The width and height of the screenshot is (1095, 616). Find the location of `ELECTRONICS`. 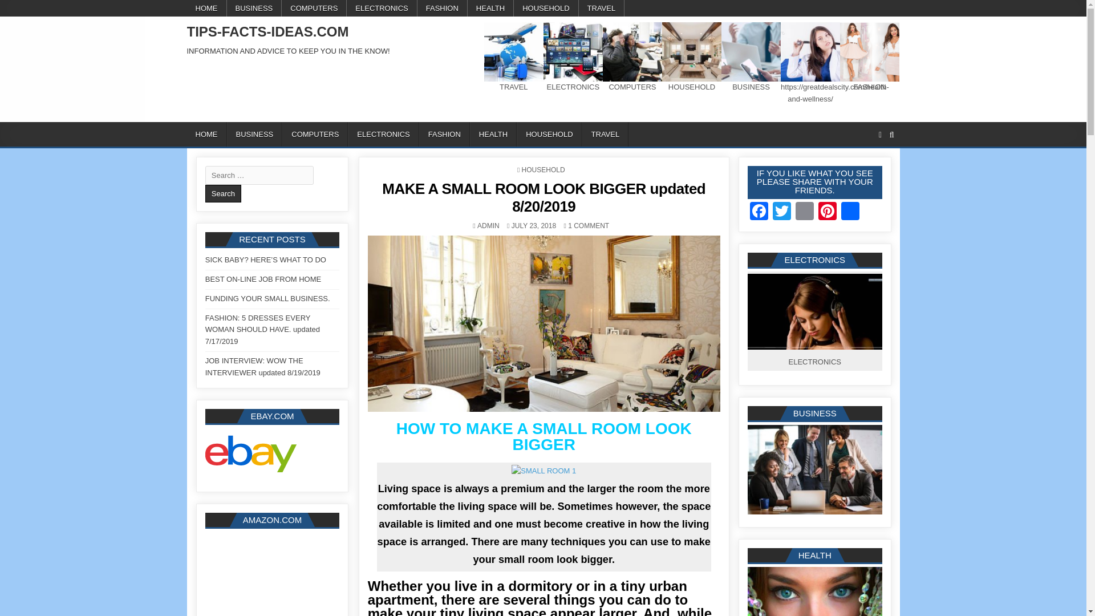

ELECTRONICS is located at coordinates (383, 134).